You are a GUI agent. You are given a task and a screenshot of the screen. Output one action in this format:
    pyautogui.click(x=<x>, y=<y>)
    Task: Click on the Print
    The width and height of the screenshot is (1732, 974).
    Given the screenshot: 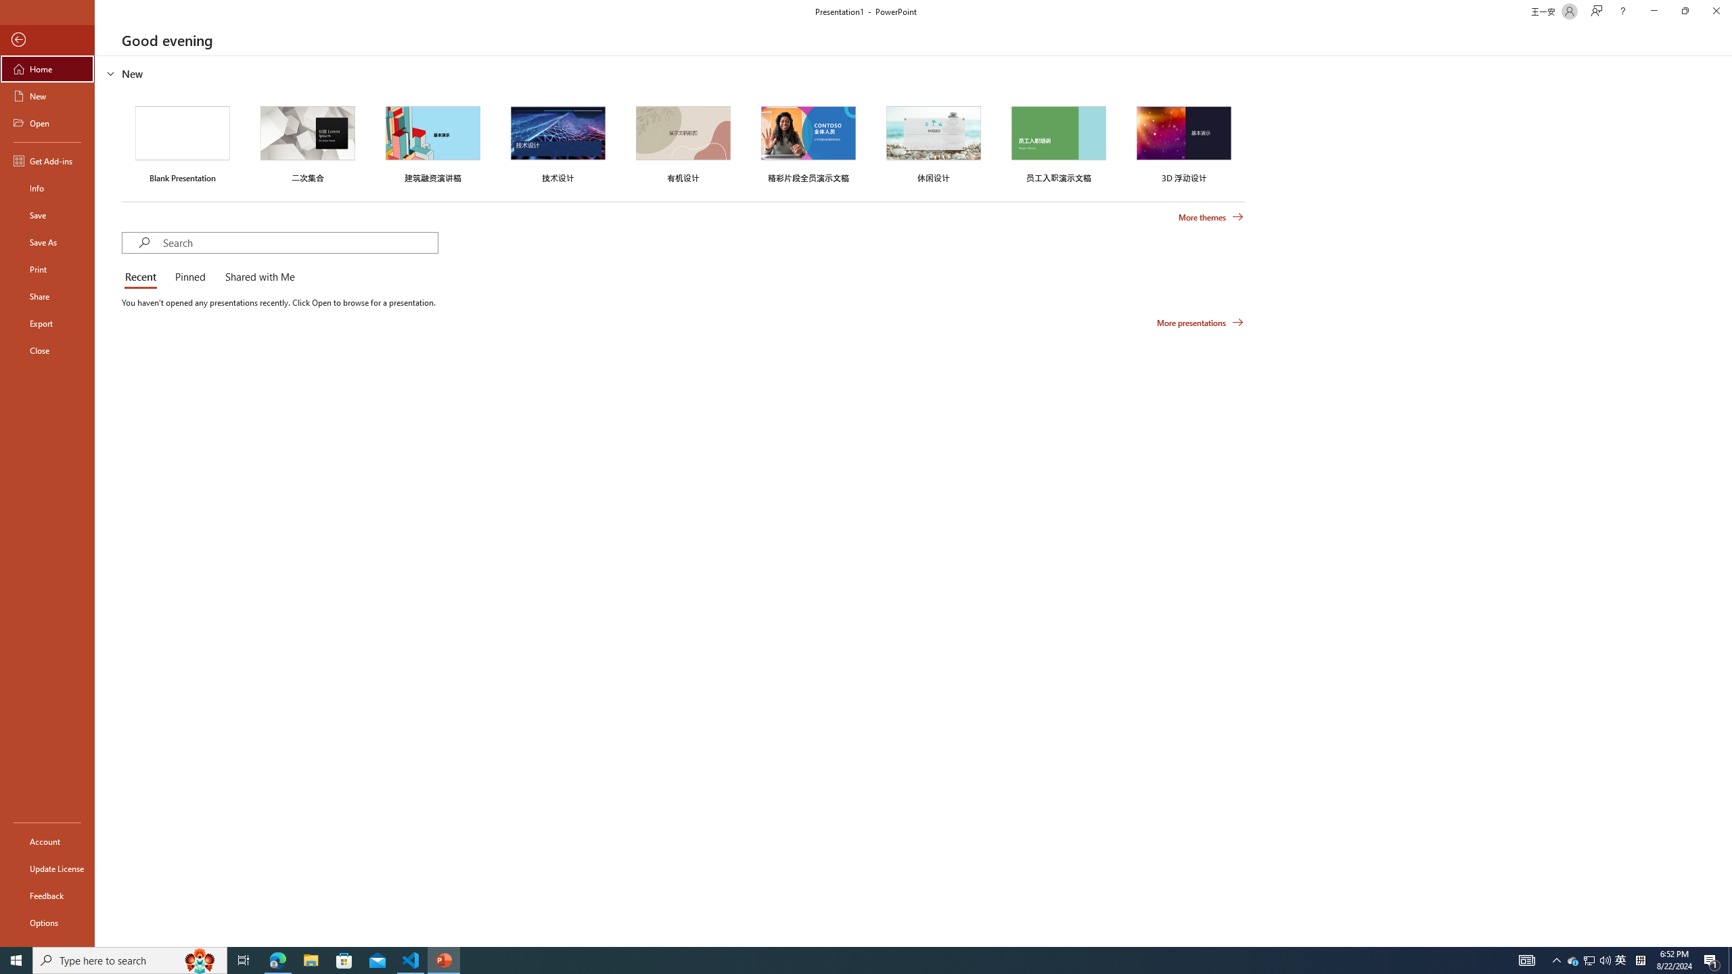 What is the action you would take?
    pyautogui.click(x=47, y=269)
    